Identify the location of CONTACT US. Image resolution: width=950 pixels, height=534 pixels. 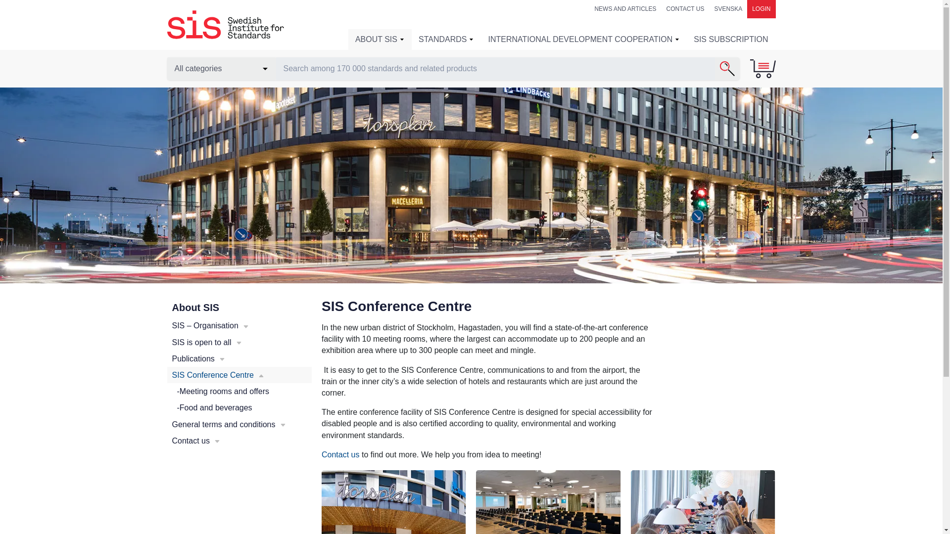
(685, 9).